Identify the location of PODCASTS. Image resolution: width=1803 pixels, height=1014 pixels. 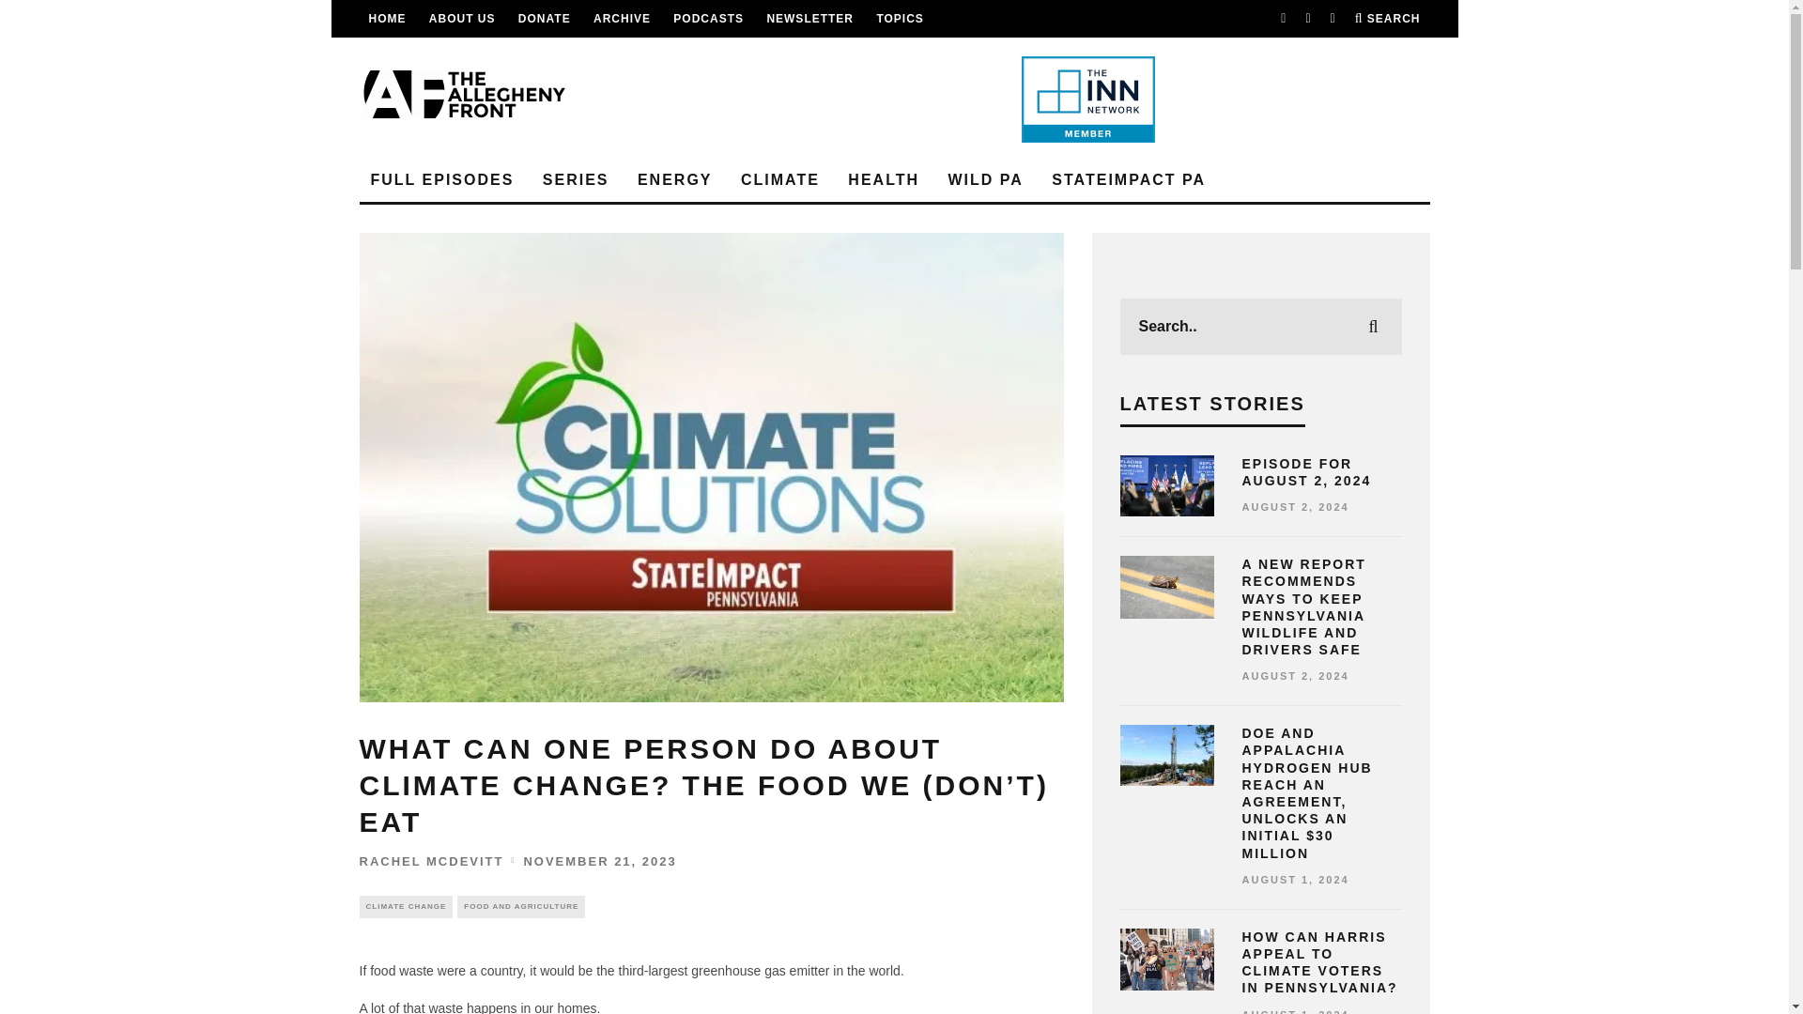
(708, 19).